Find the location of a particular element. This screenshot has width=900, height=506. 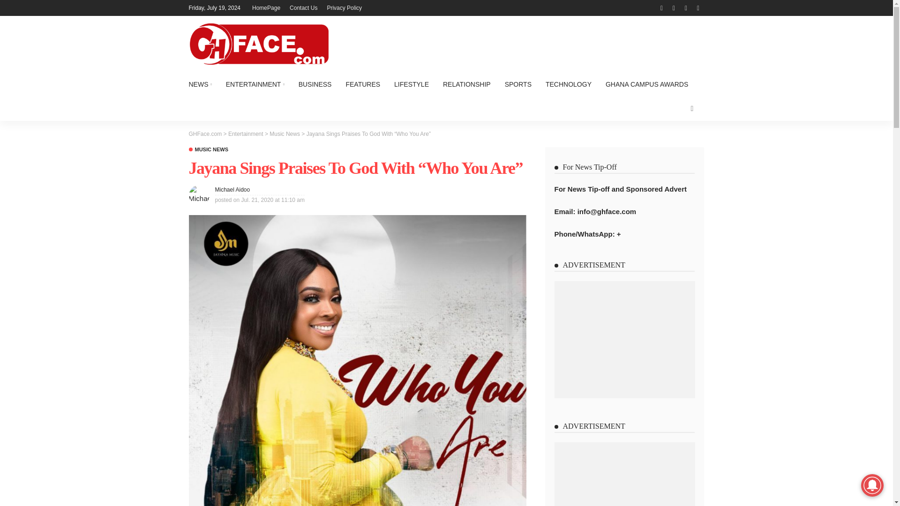

NEWS is located at coordinates (203, 84).